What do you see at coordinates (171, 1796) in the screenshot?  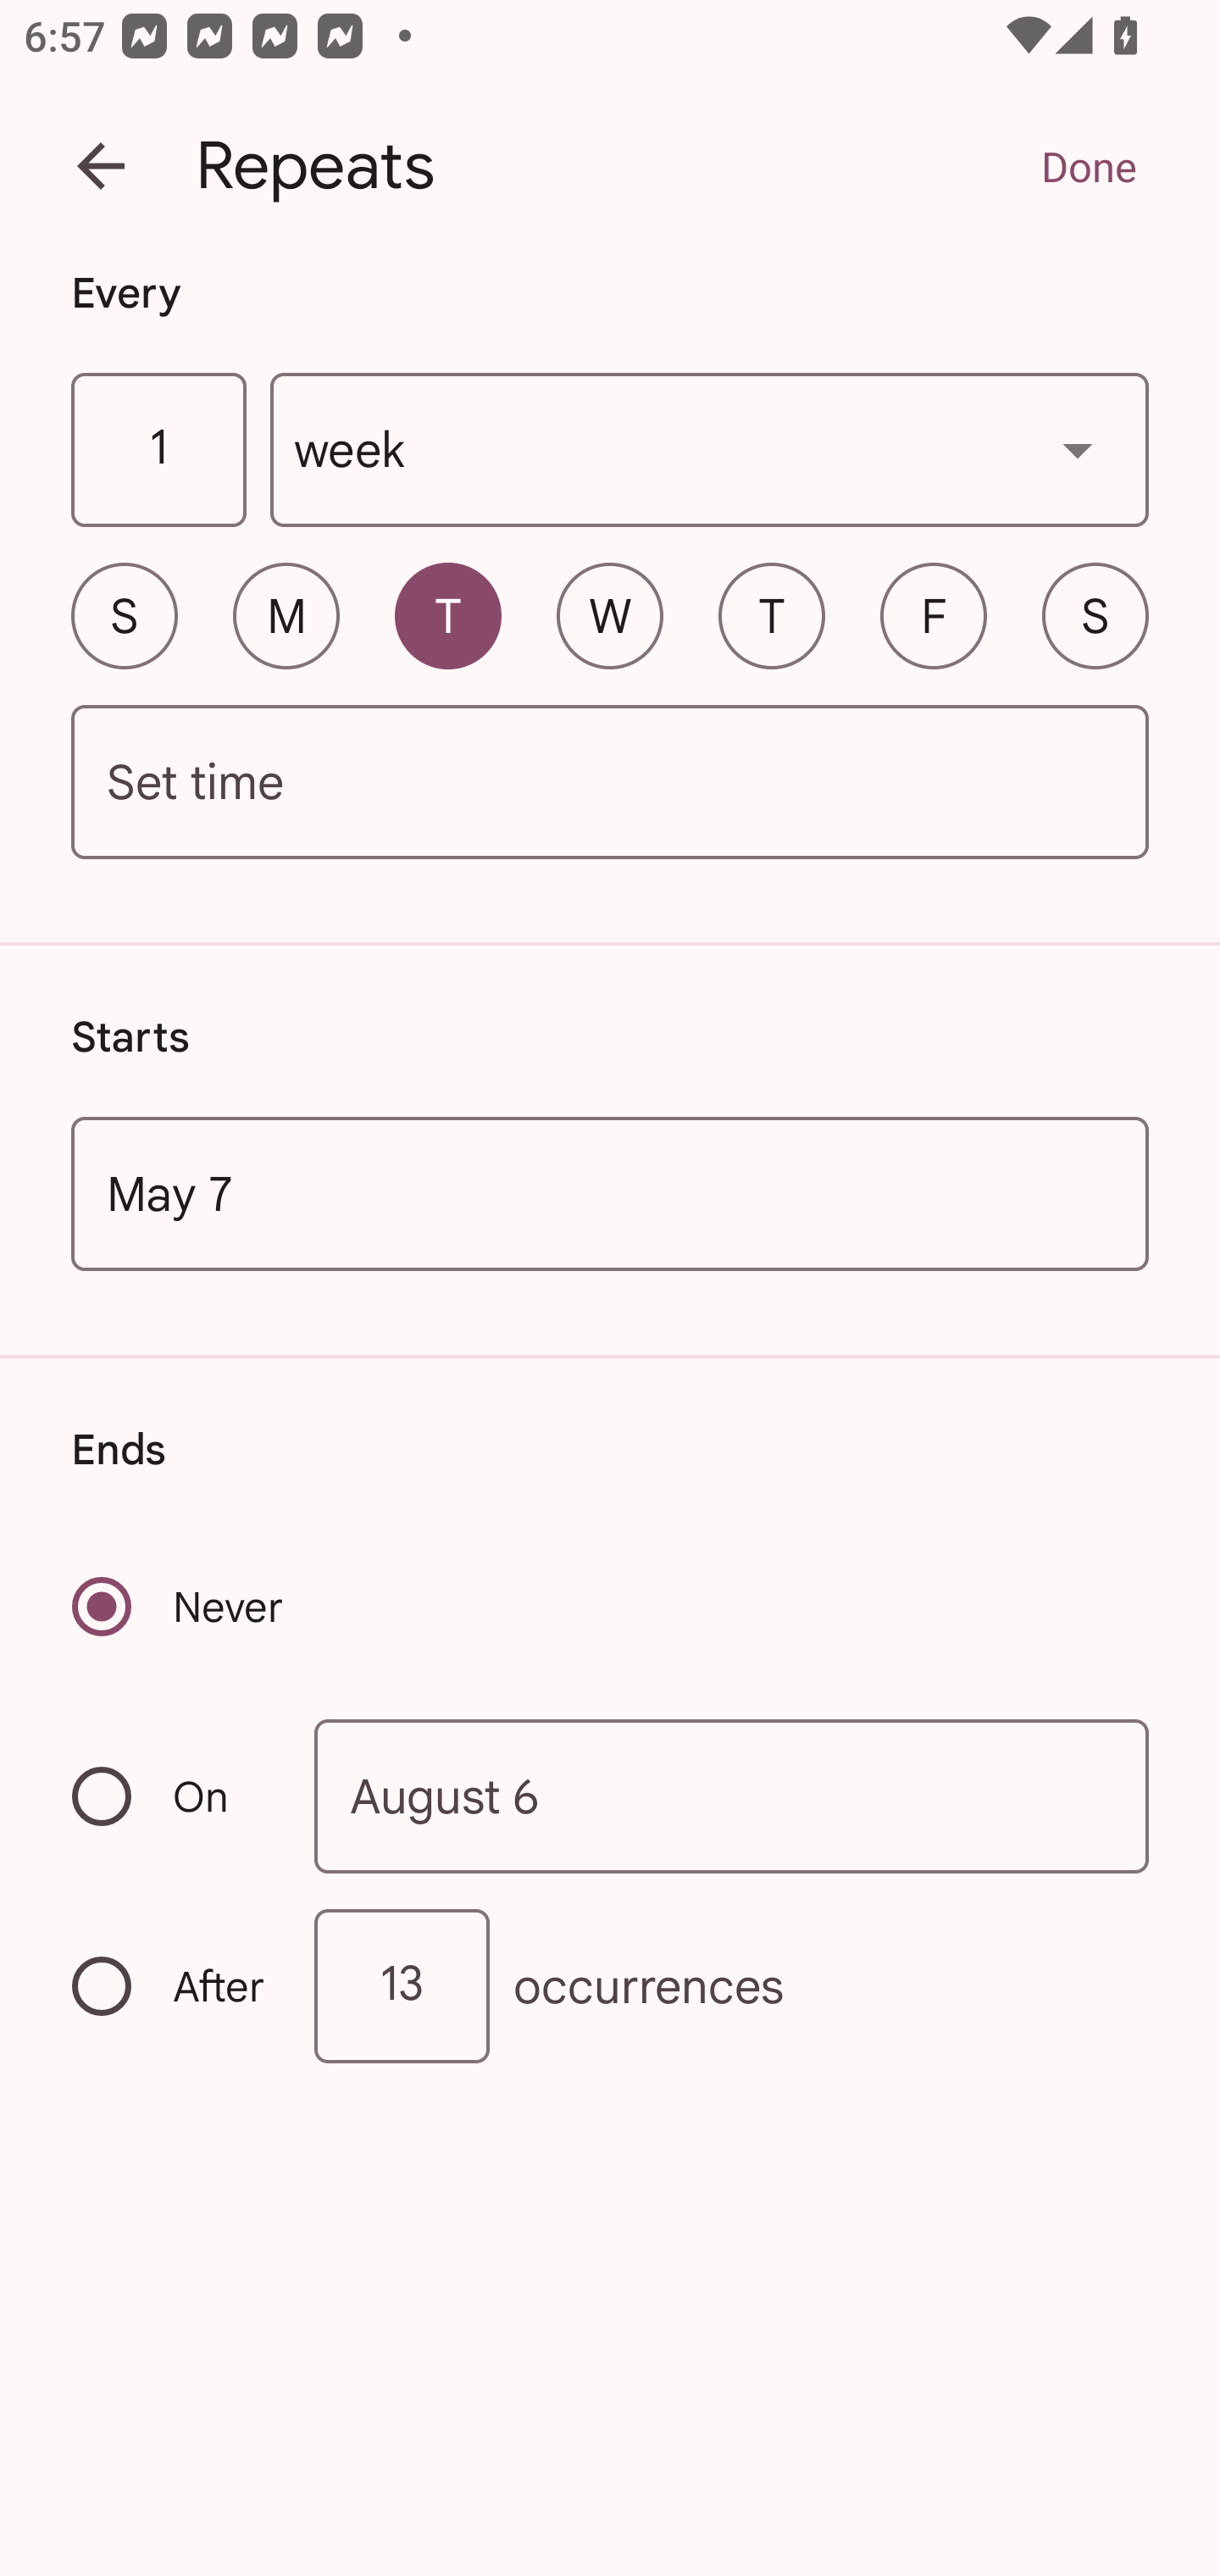 I see `On Recurrence ends on a specific date` at bounding box center [171, 1796].